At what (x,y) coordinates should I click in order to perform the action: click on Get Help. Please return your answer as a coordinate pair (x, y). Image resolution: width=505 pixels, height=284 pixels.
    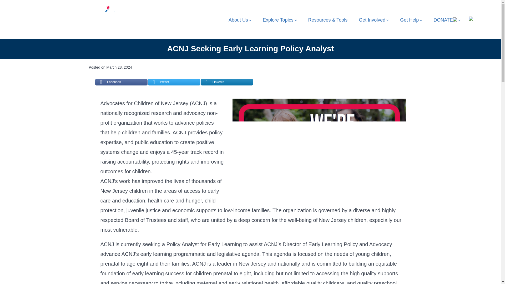
    Looking at the image, I should click on (411, 20).